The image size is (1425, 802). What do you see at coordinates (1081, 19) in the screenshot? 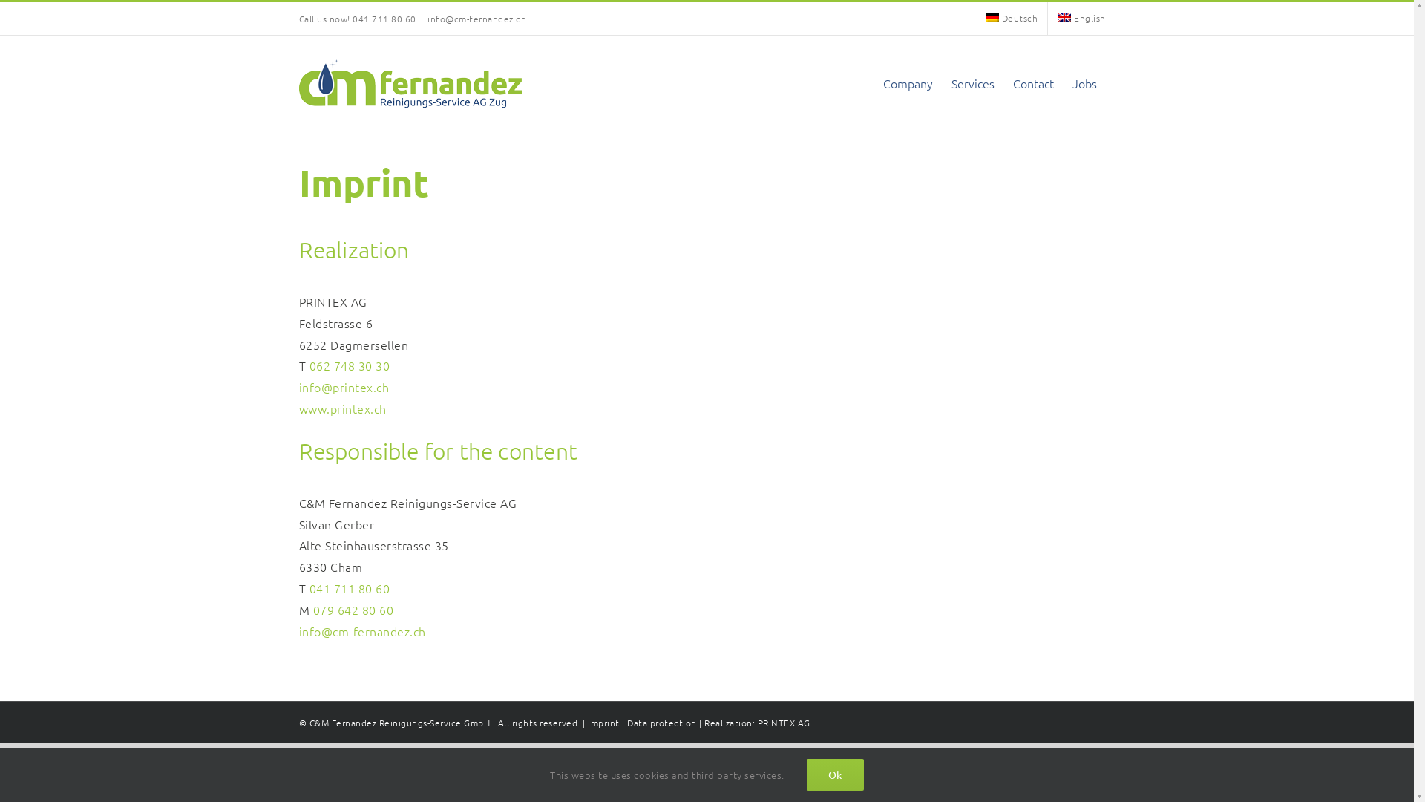
I see `English` at bounding box center [1081, 19].